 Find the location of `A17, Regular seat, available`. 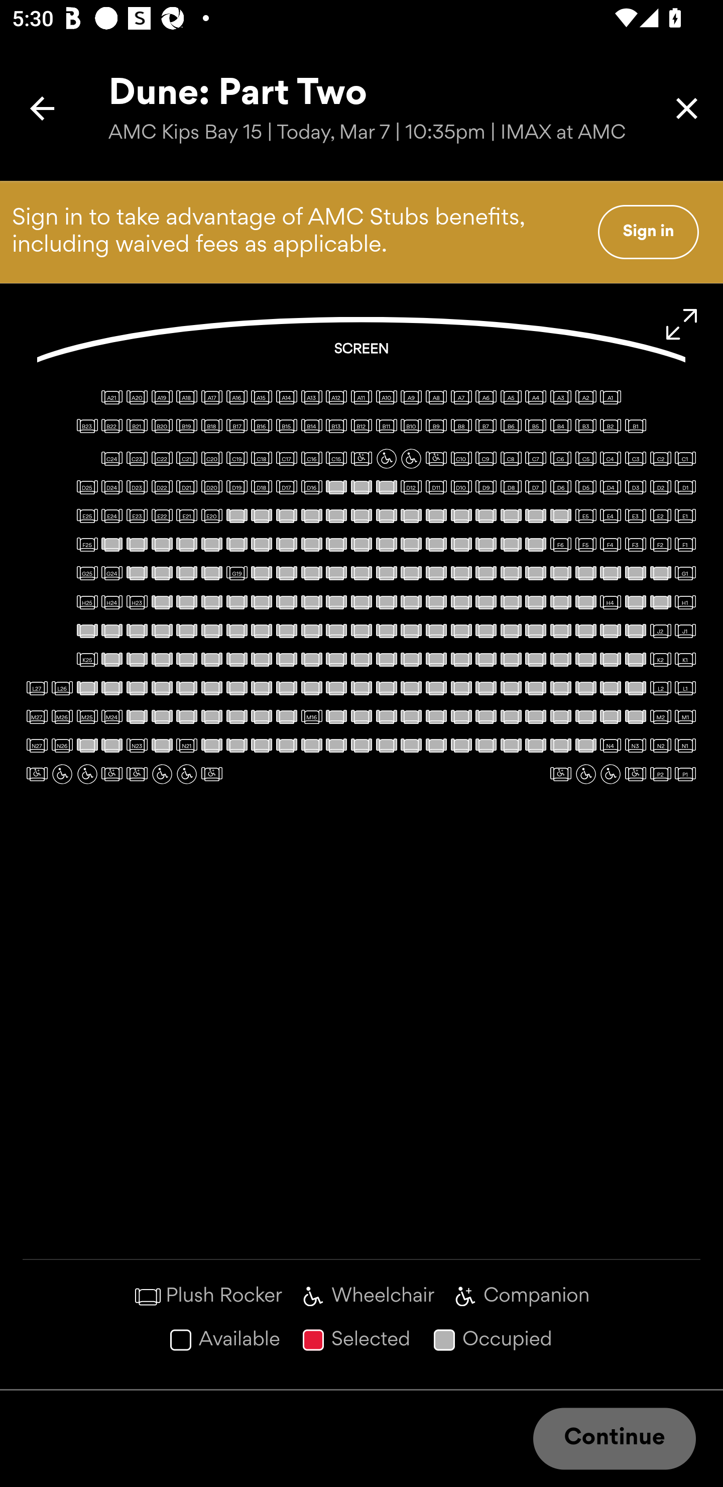

A17, Regular seat, available is located at coordinates (212, 397).